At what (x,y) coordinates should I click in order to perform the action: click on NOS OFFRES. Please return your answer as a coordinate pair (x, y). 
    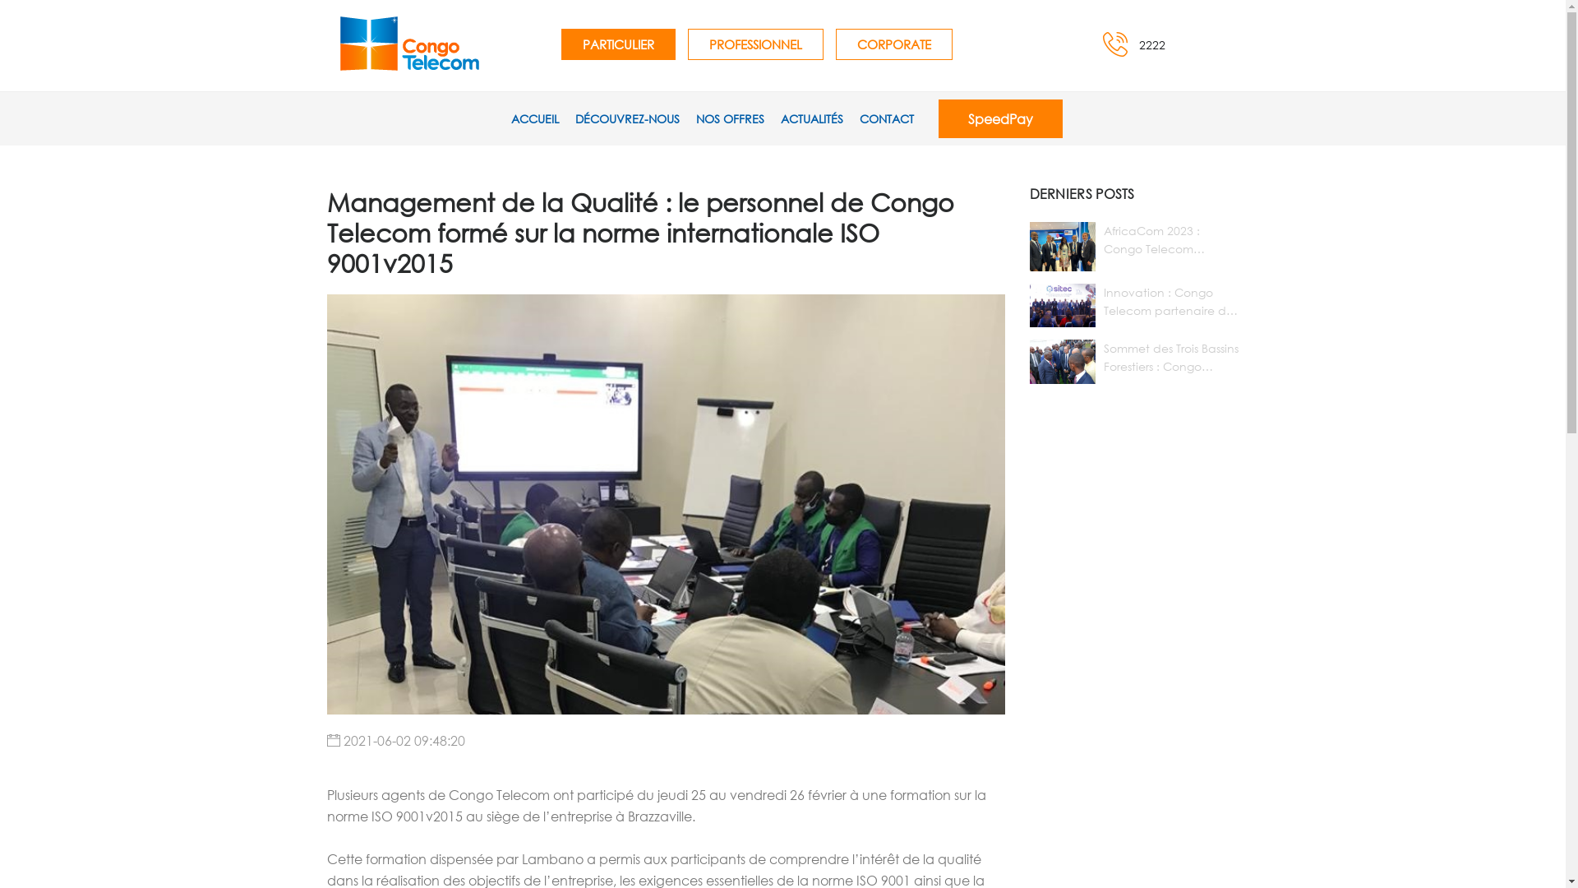
    Looking at the image, I should click on (730, 118).